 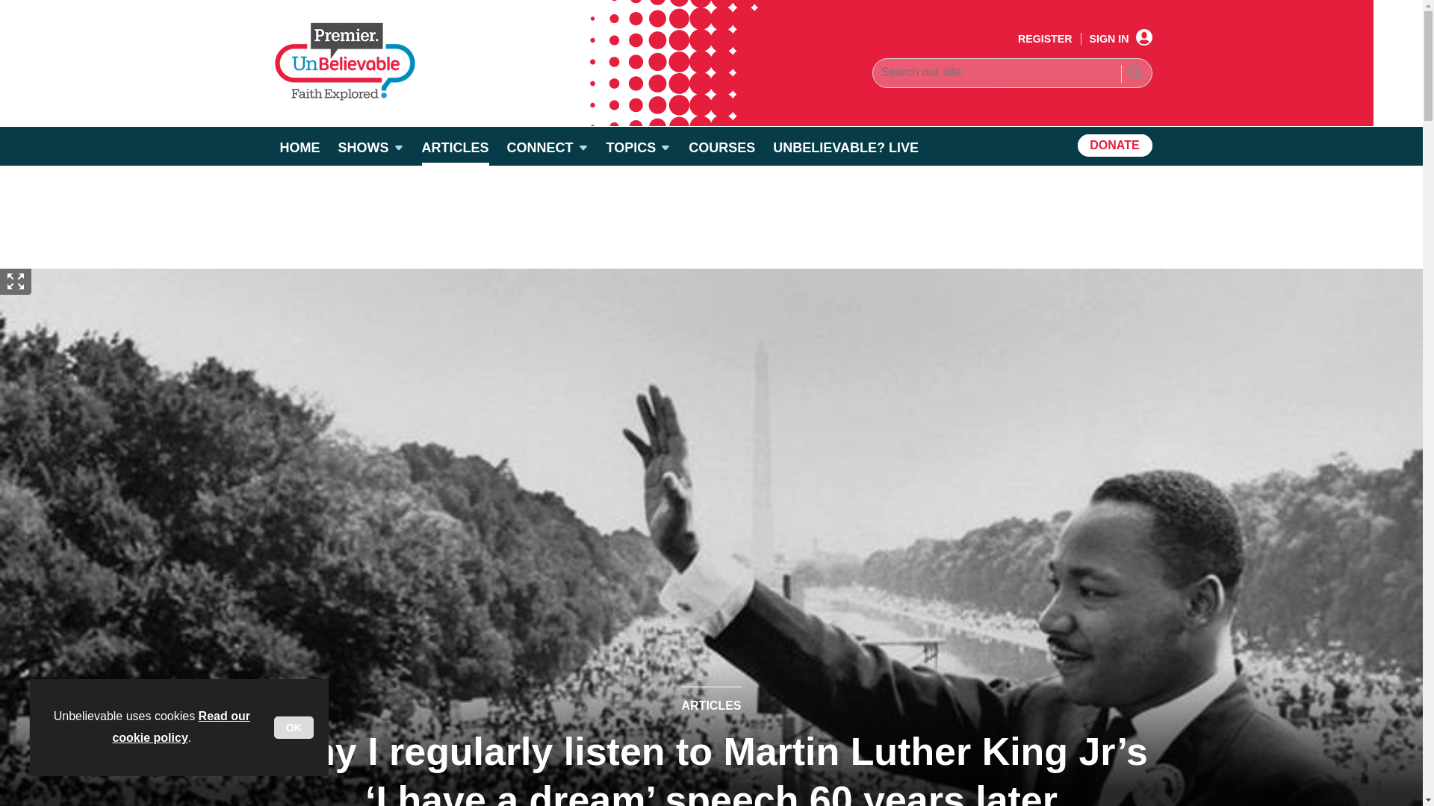 What do you see at coordinates (181, 727) in the screenshot?
I see `Read our cookie policy` at bounding box center [181, 727].